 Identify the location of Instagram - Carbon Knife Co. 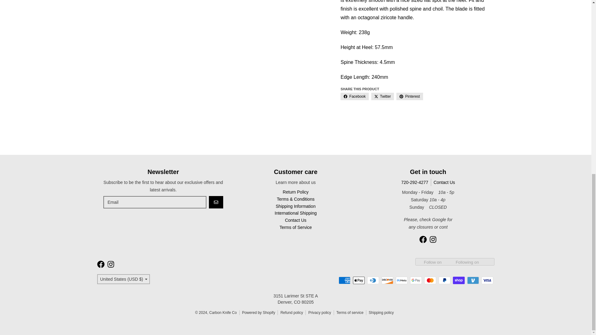
(111, 264).